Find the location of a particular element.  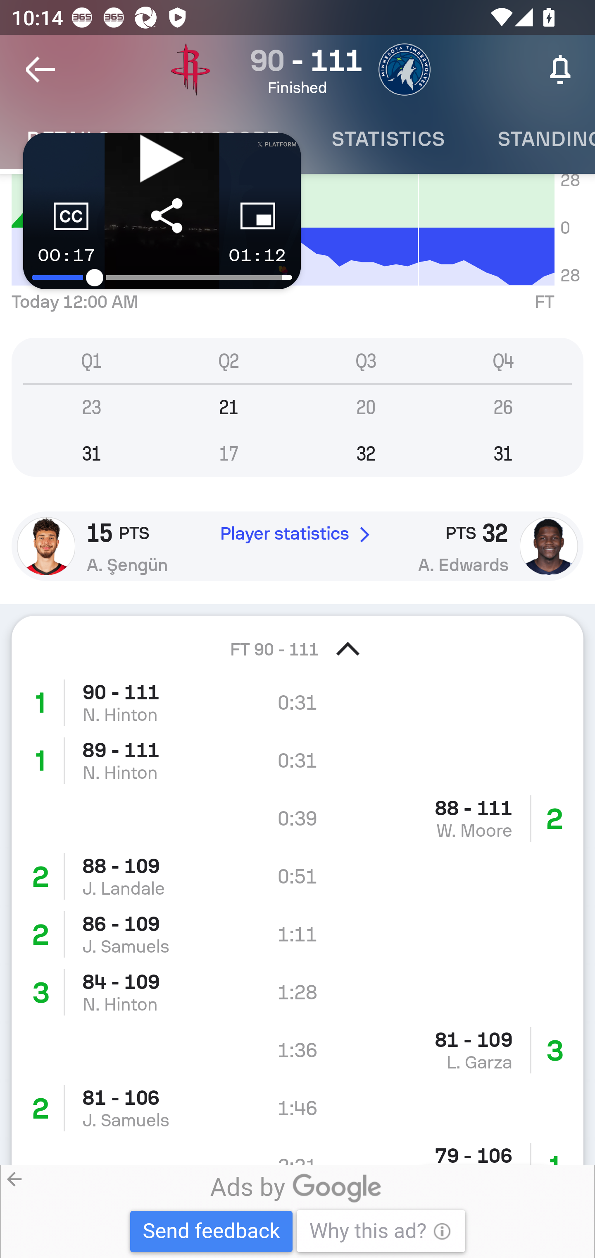

Statistics STATISTICS is located at coordinates (388, 139).